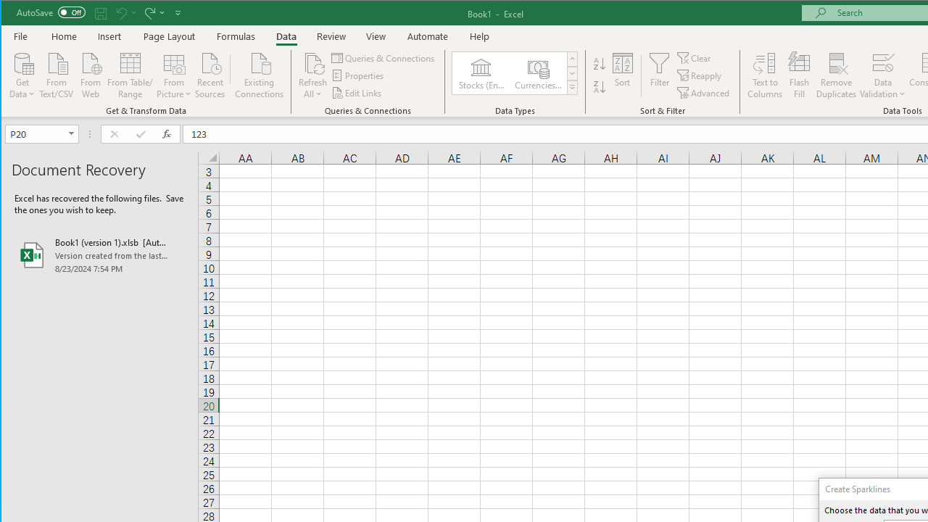 The image size is (928, 522). Describe the element at coordinates (573, 87) in the screenshot. I see `Data Types` at that location.